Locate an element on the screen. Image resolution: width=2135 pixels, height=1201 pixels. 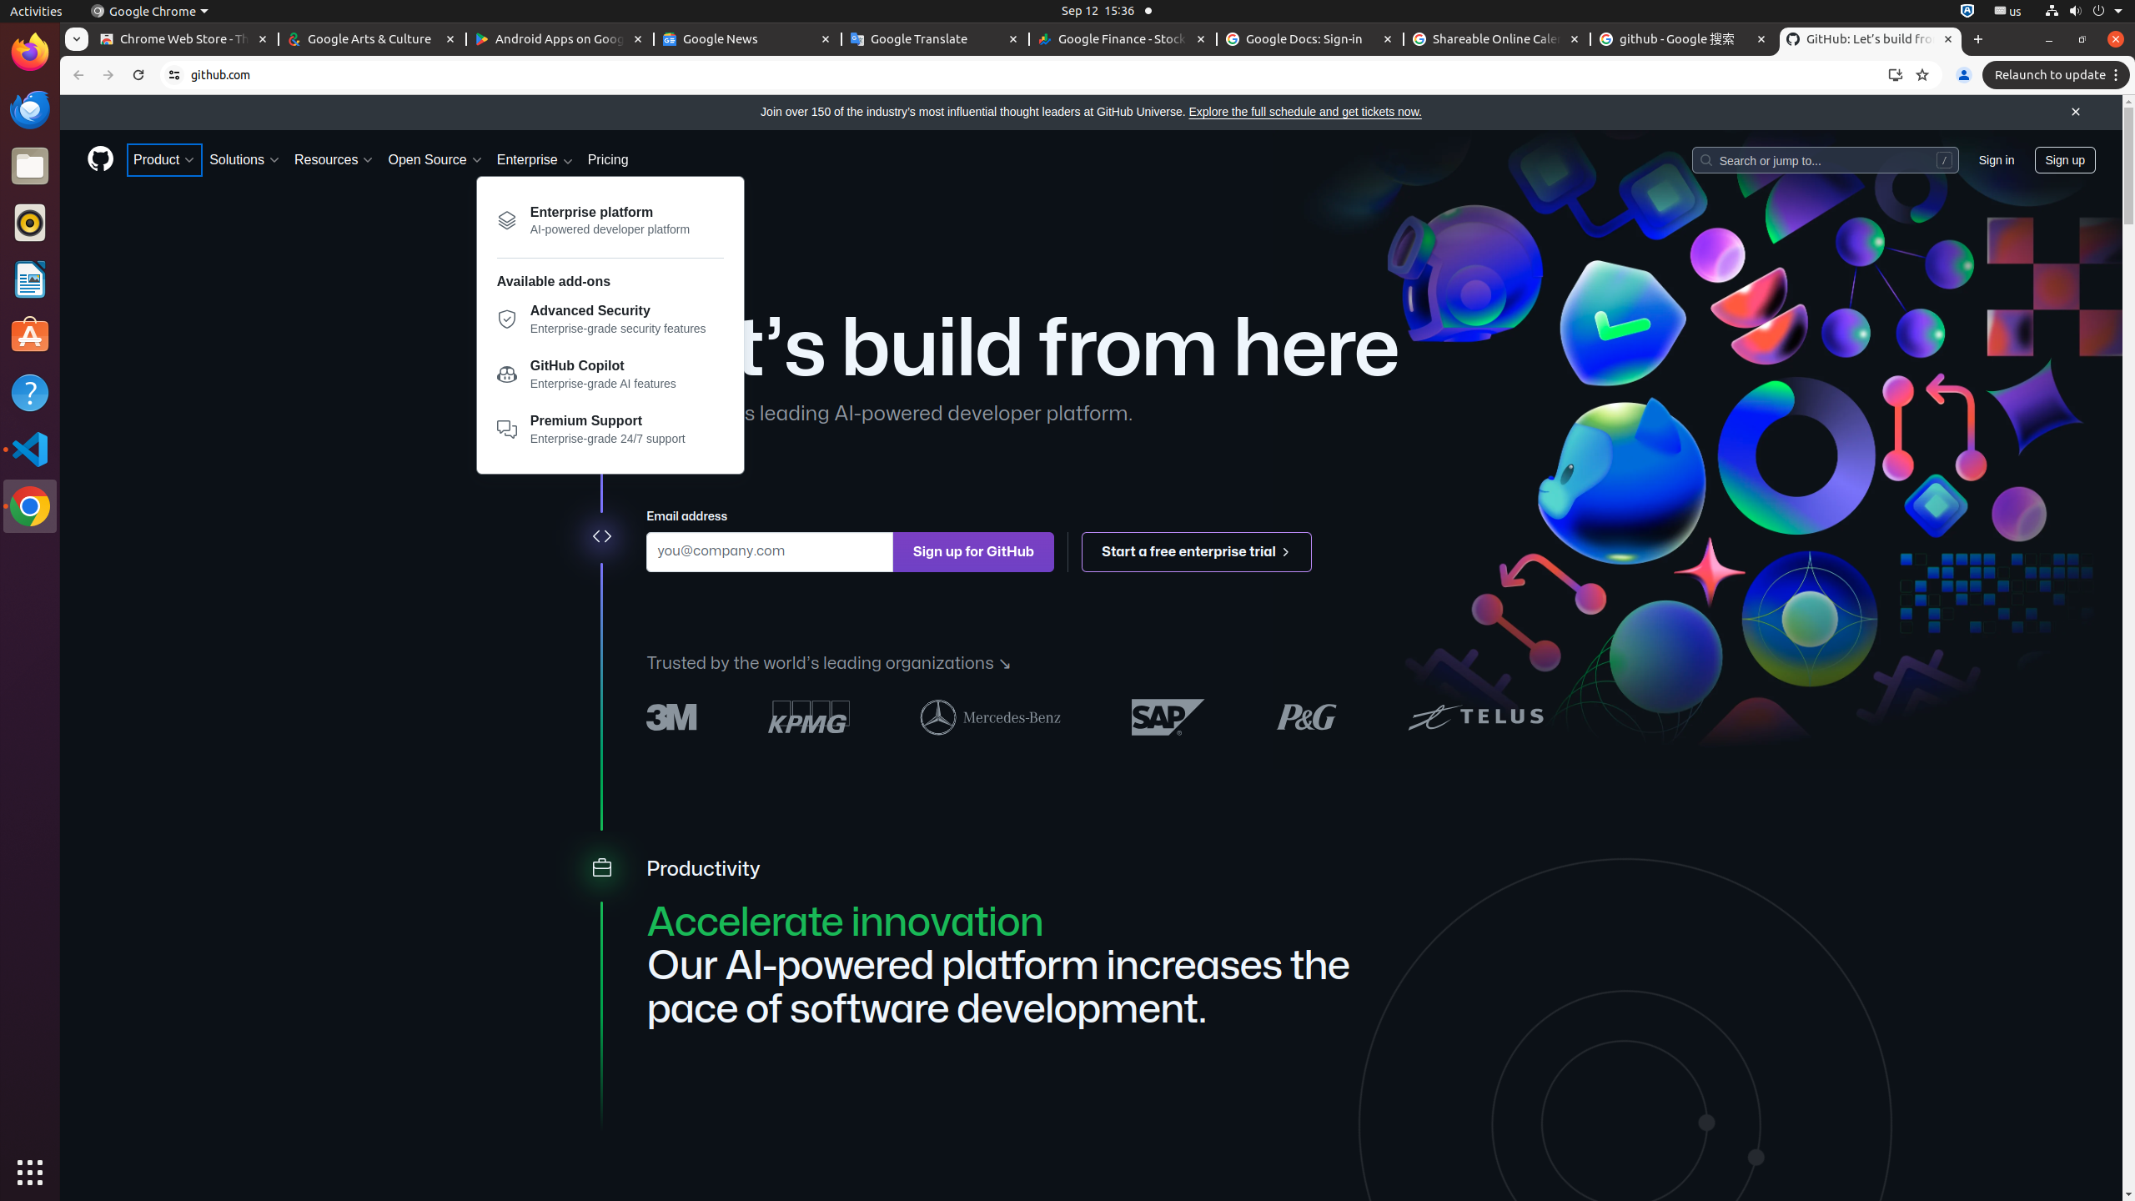
Google Arts & Culture - Memory usage - 60.0 MB is located at coordinates (372, 40).